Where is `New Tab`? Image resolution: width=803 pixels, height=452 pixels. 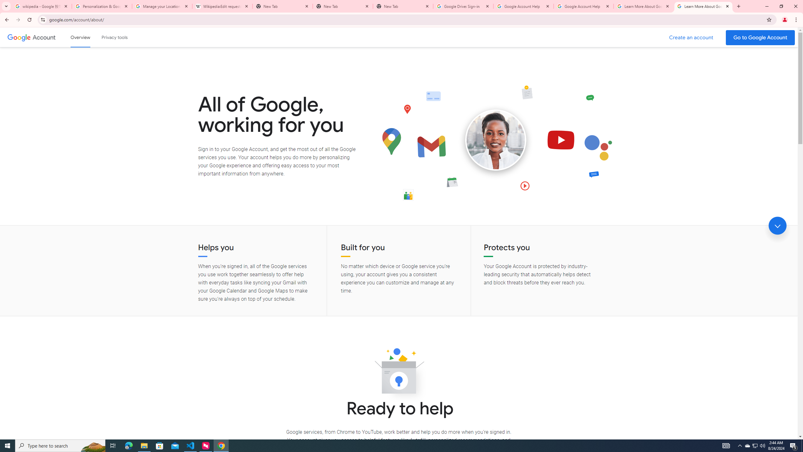 New Tab is located at coordinates (343, 6).